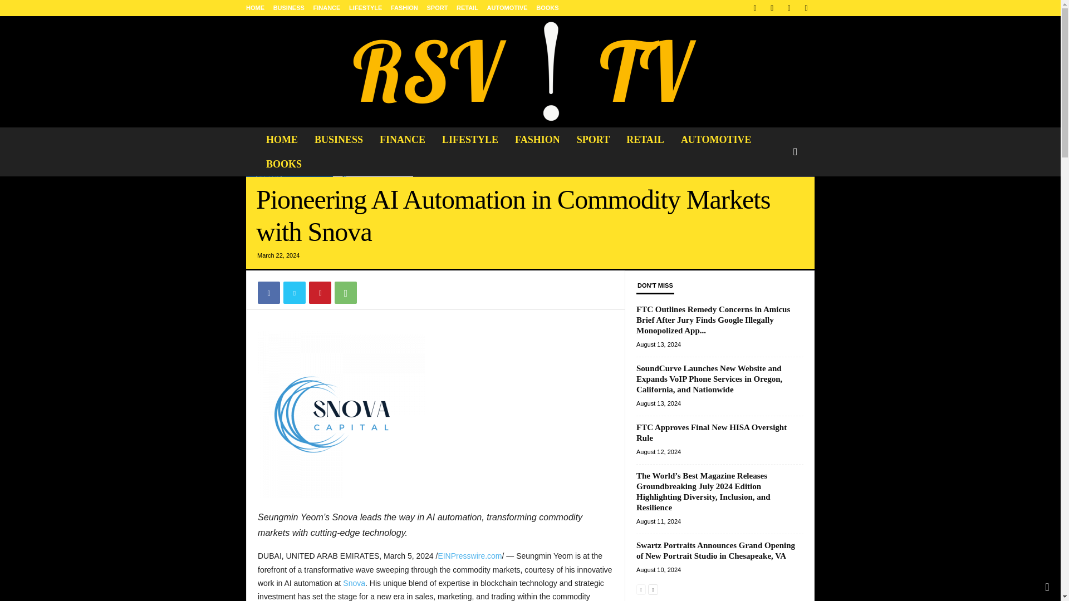 The height and width of the screenshot is (601, 1069). What do you see at coordinates (326, 8) in the screenshot?
I see `FINANCE` at bounding box center [326, 8].